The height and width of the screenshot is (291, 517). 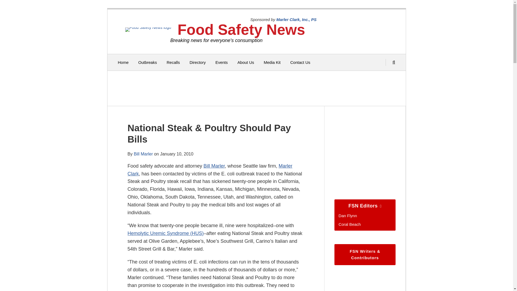 I want to click on Coral Beach, so click(x=350, y=224).